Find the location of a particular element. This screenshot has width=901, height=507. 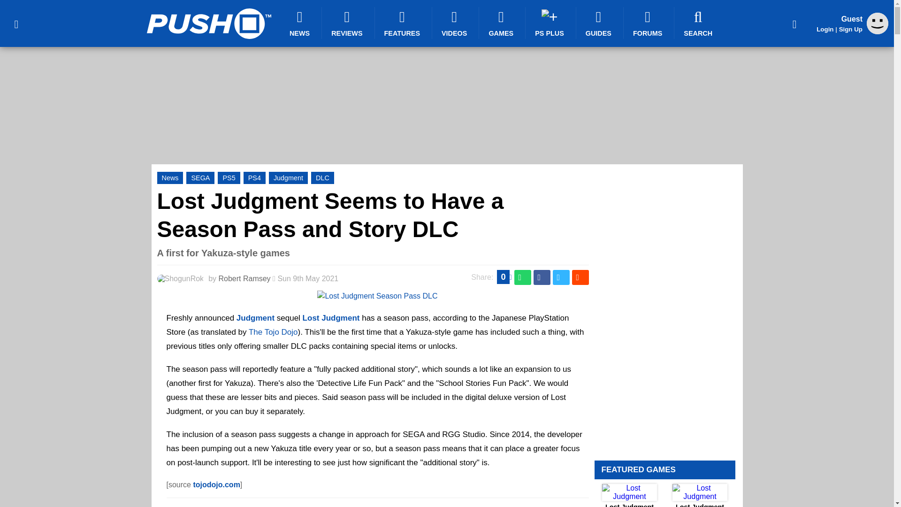

Share this on Reddit is located at coordinates (580, 277).